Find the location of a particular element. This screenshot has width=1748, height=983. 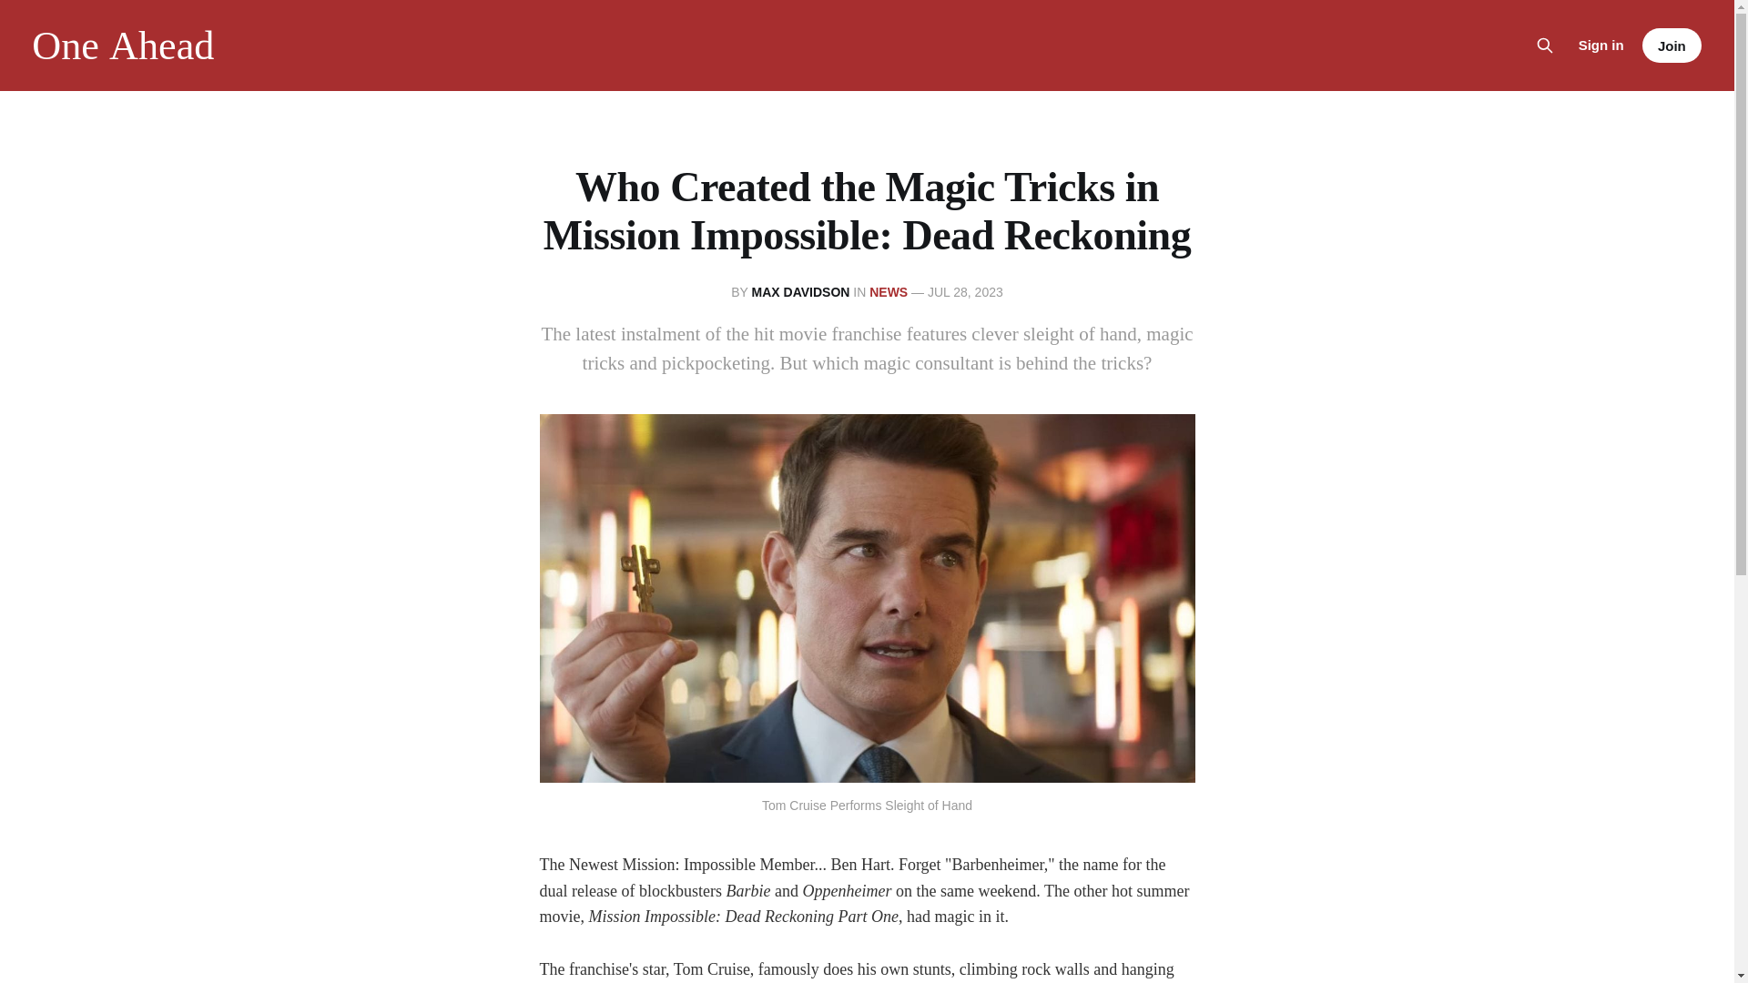

Join is located at coordinates (1672, 46).